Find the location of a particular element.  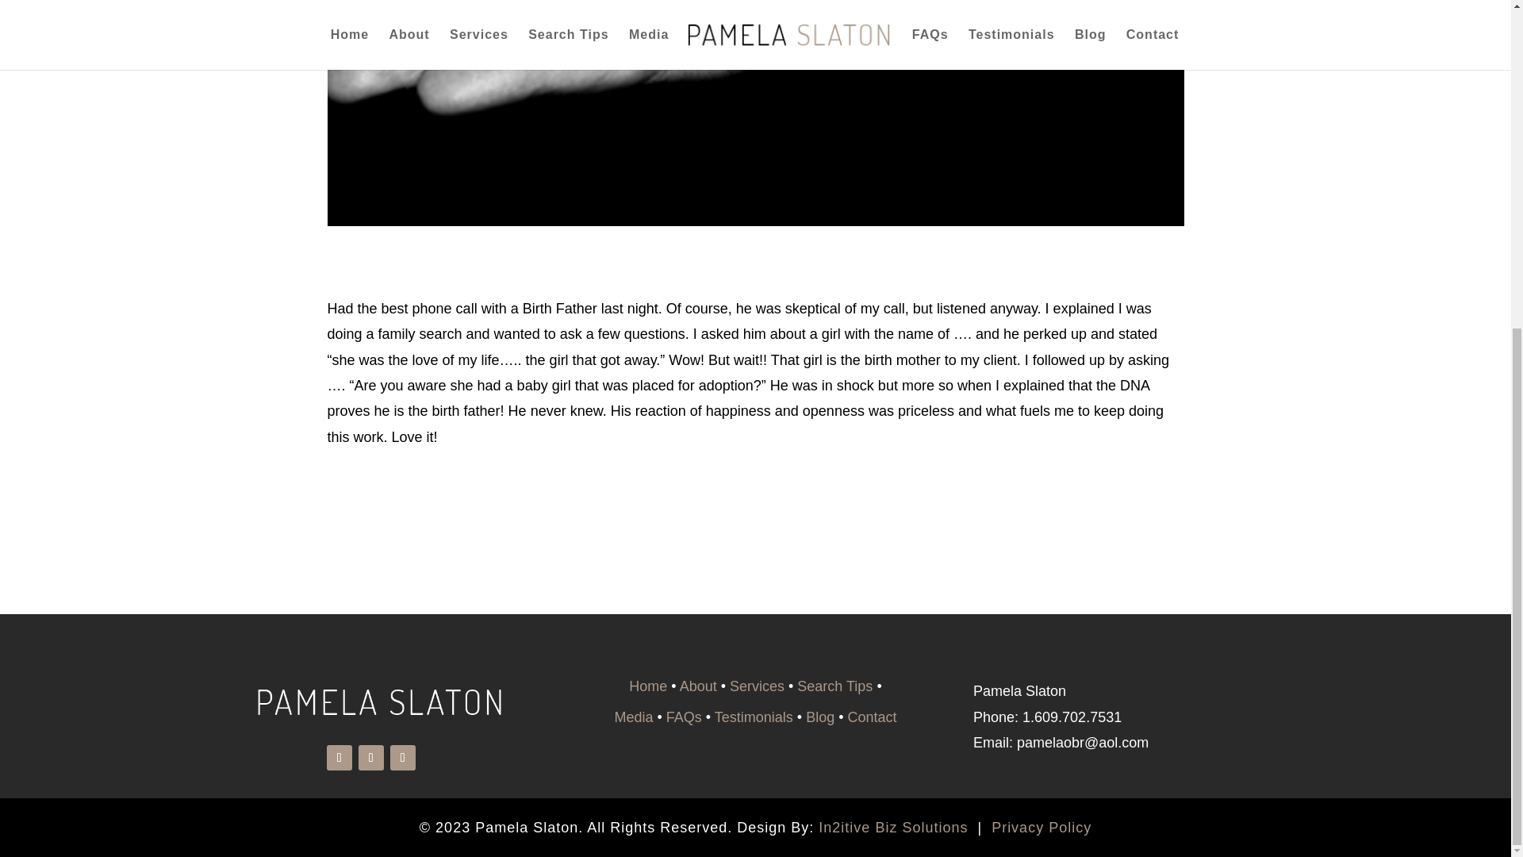

About is located at coordinates (698, 686).